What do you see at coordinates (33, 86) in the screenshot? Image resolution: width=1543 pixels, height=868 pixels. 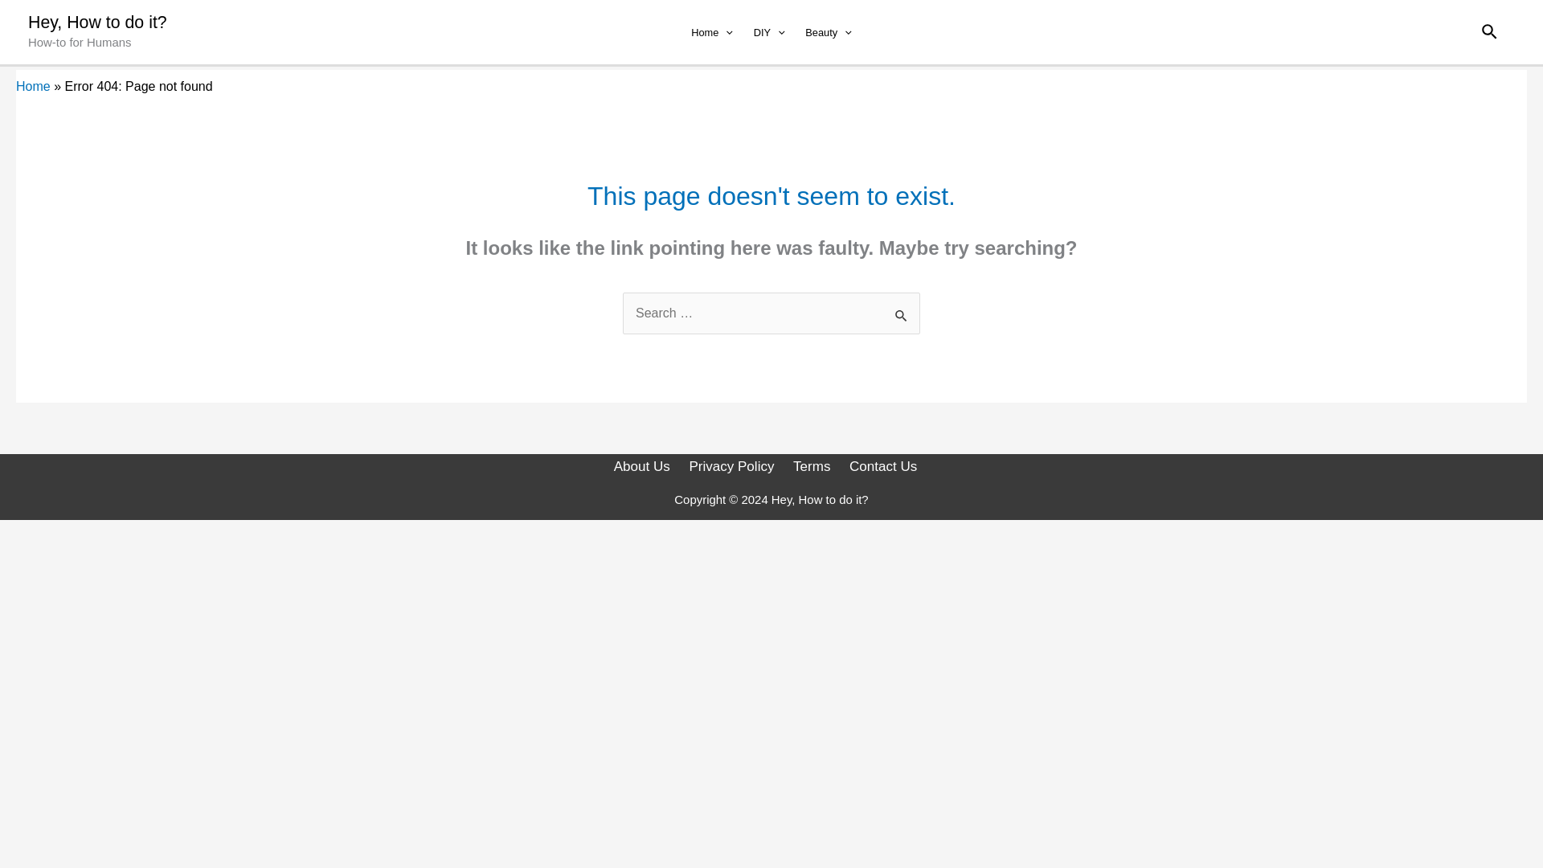 I see `Home` at bounding box center [33, 86].